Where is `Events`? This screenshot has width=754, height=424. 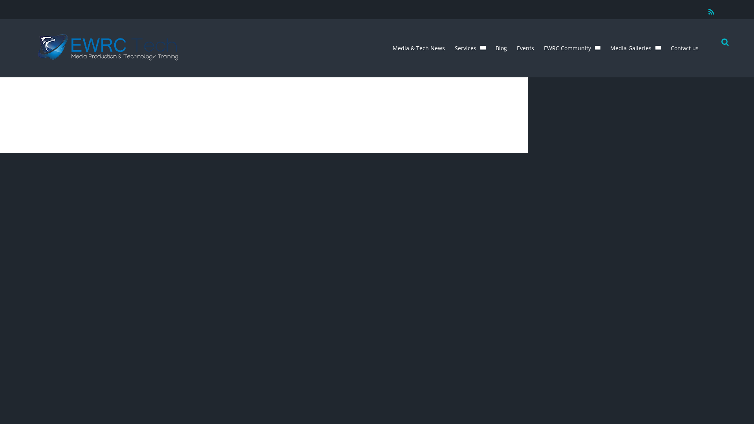
Events is located at coordinates (525, 48).